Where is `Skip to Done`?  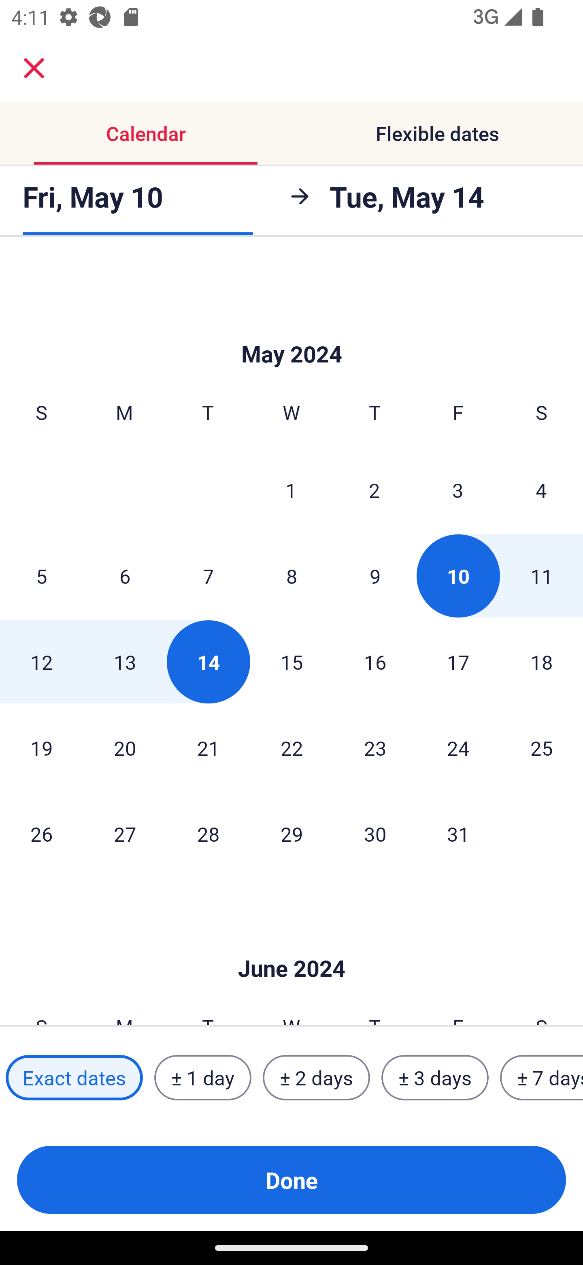 Skip to Done is located at coordinates (291, 330).